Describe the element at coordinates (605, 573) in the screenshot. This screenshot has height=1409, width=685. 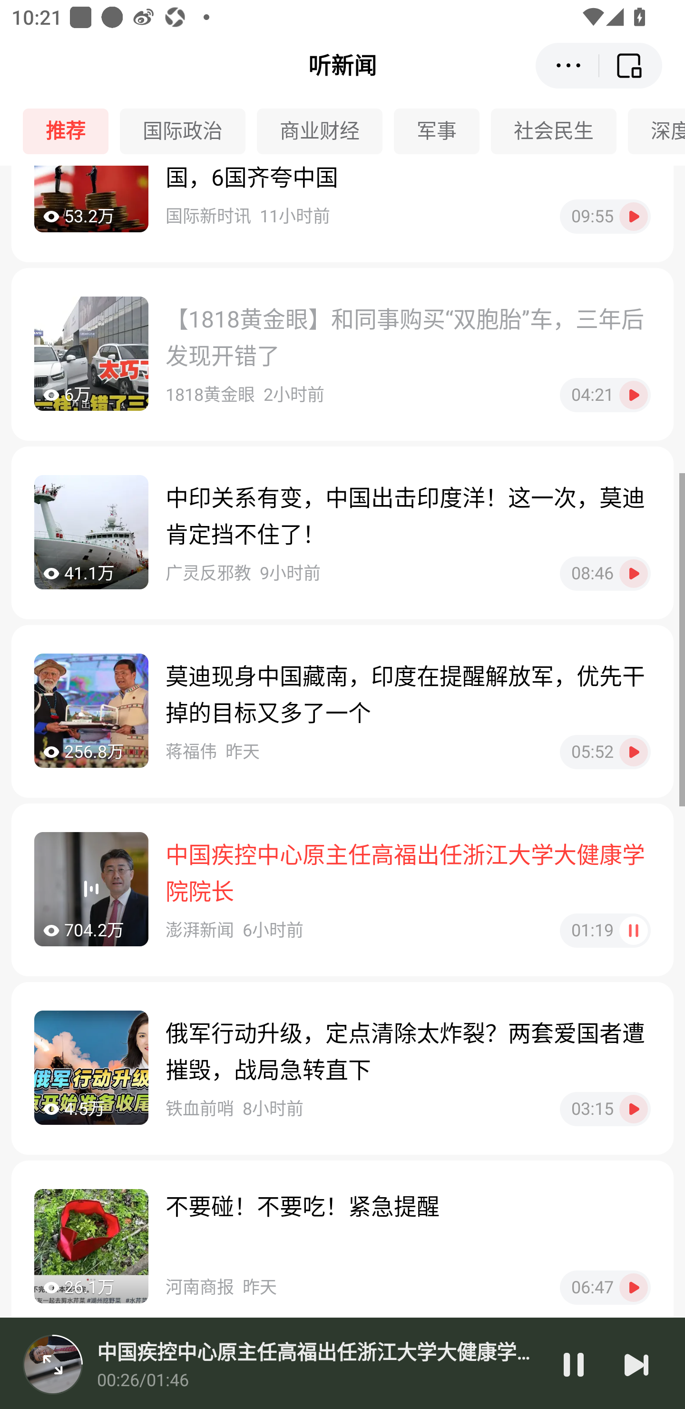
I see `08:46` at that location.